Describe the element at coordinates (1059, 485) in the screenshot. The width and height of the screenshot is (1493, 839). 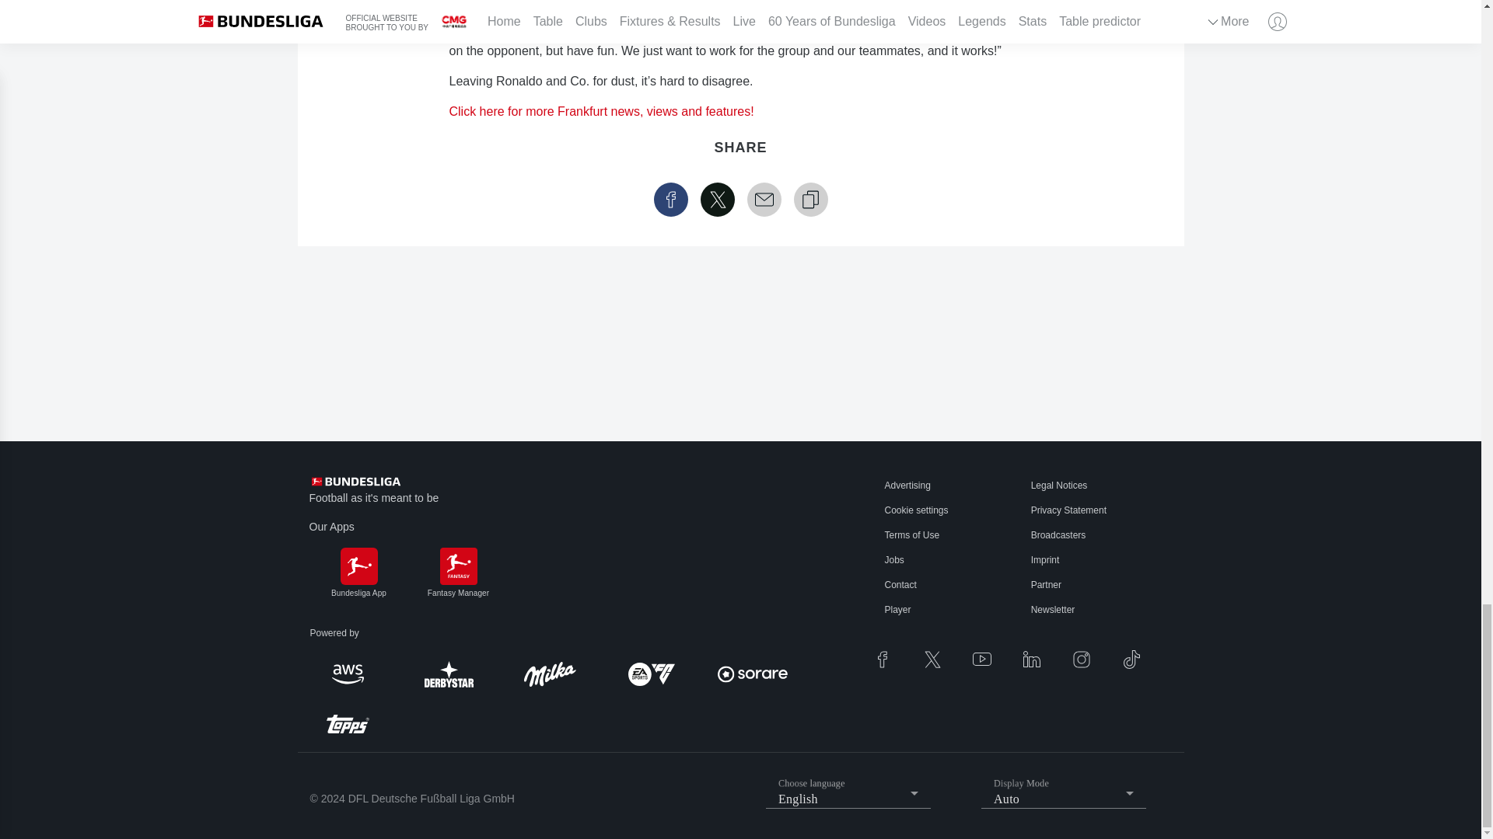
I see `Legal Notices` at that location.